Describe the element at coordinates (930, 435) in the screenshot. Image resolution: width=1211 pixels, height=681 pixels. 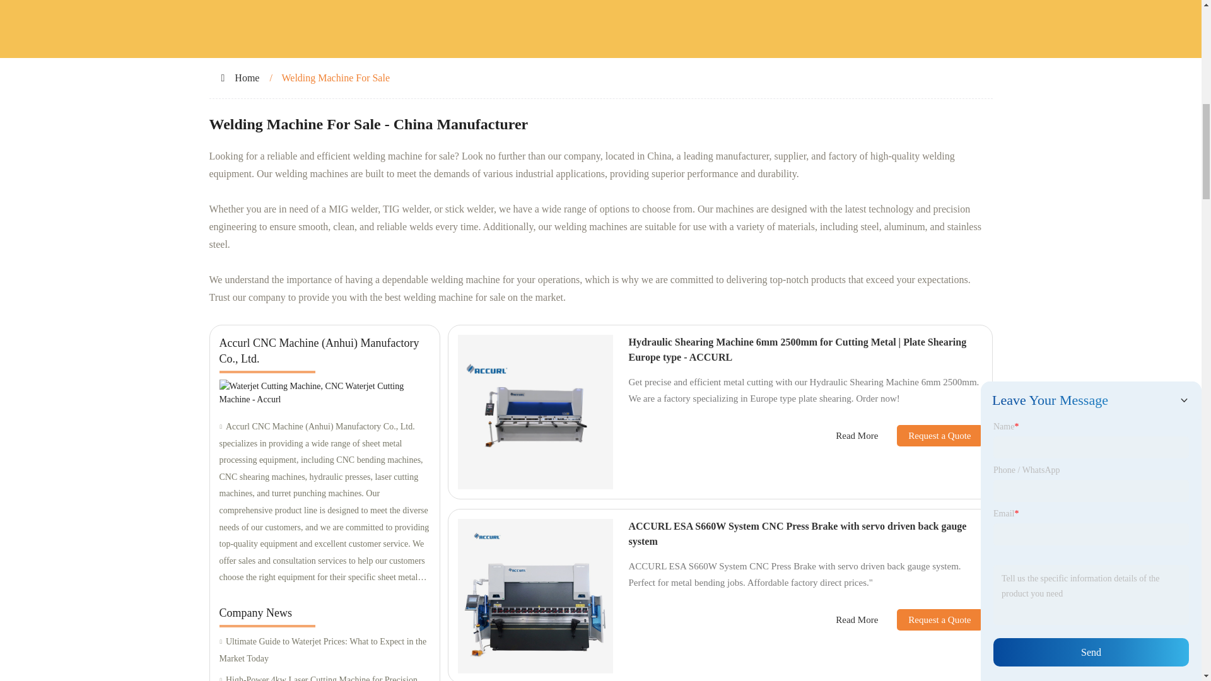
I see `Request a Quote` at that location.